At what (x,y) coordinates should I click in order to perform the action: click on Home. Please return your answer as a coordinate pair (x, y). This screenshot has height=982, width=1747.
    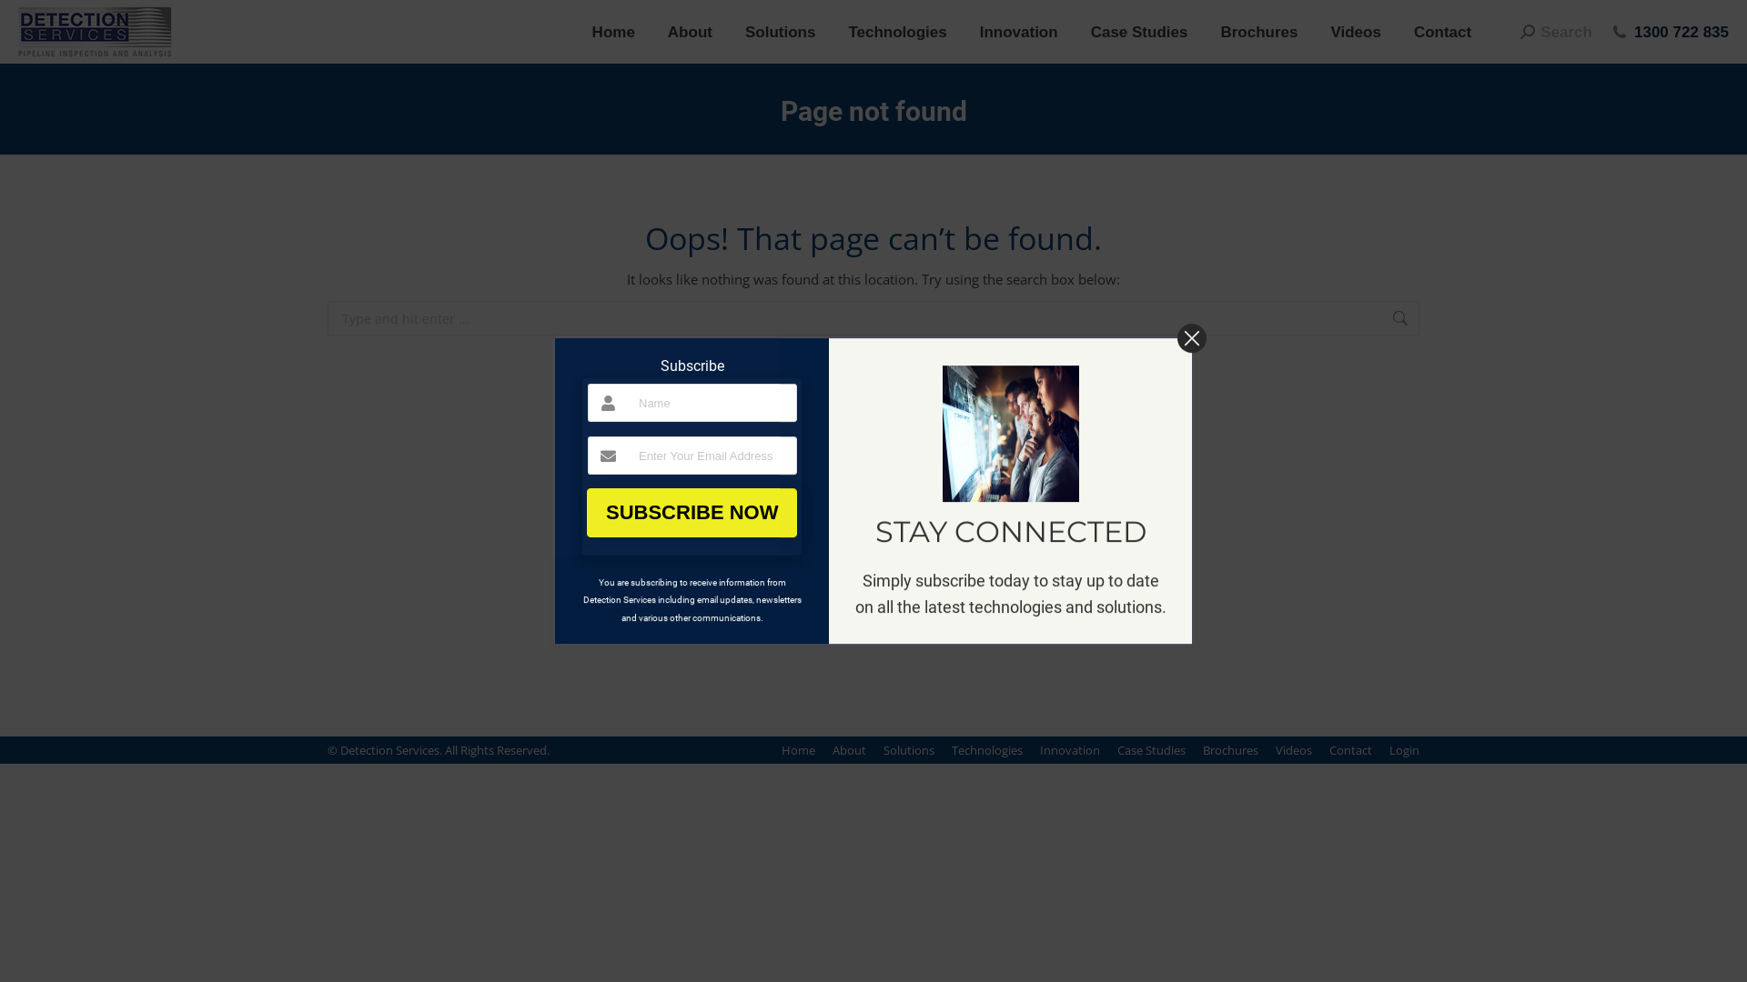
    Looking at the image, I should click on (613, 31).